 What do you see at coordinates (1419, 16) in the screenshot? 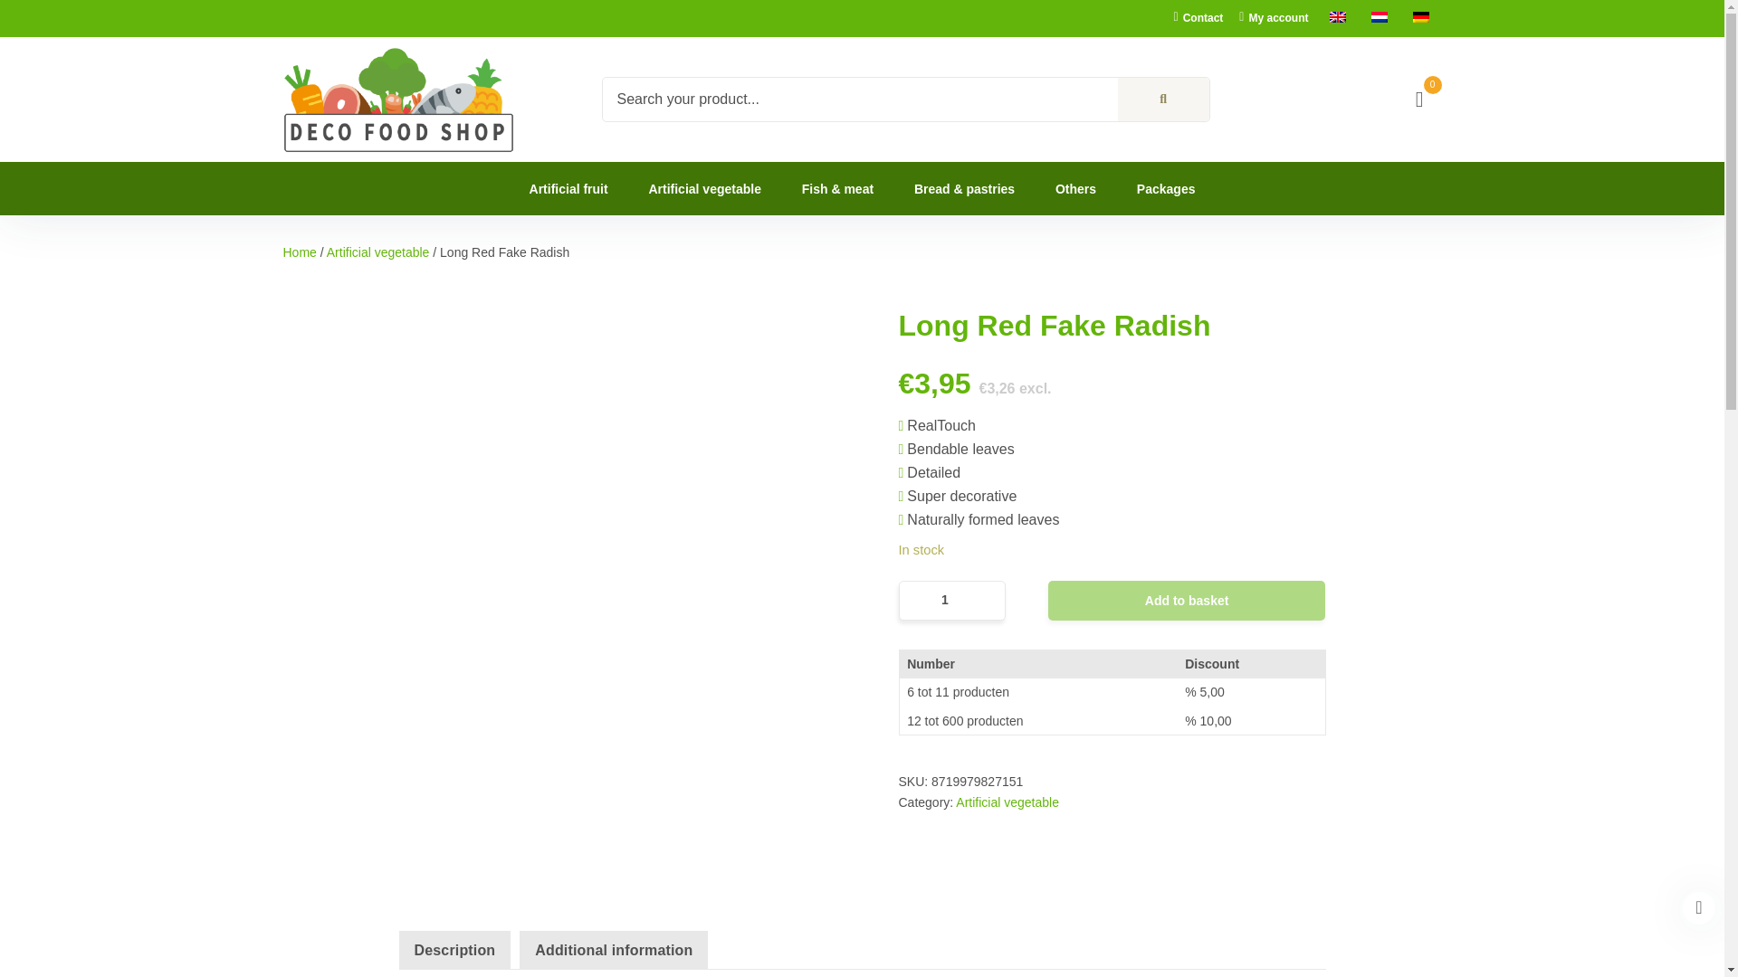
I see `German` at bounding box center [1419, 16].